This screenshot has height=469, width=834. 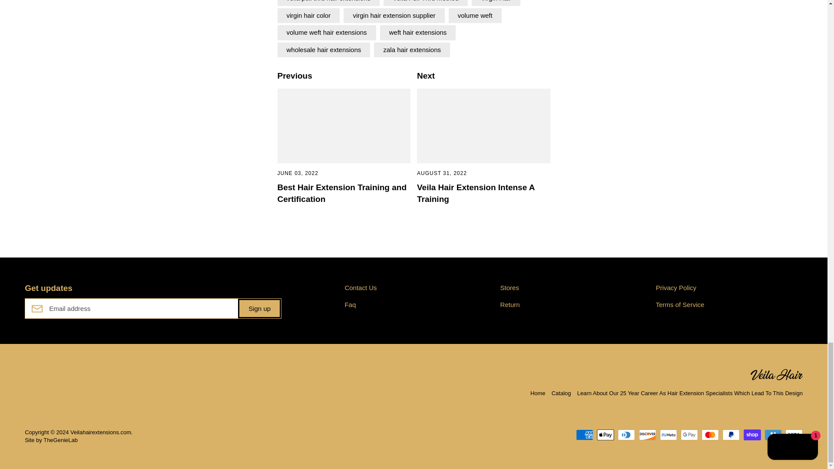 I want to click on Apple Pay, so click(x=606, y=435).